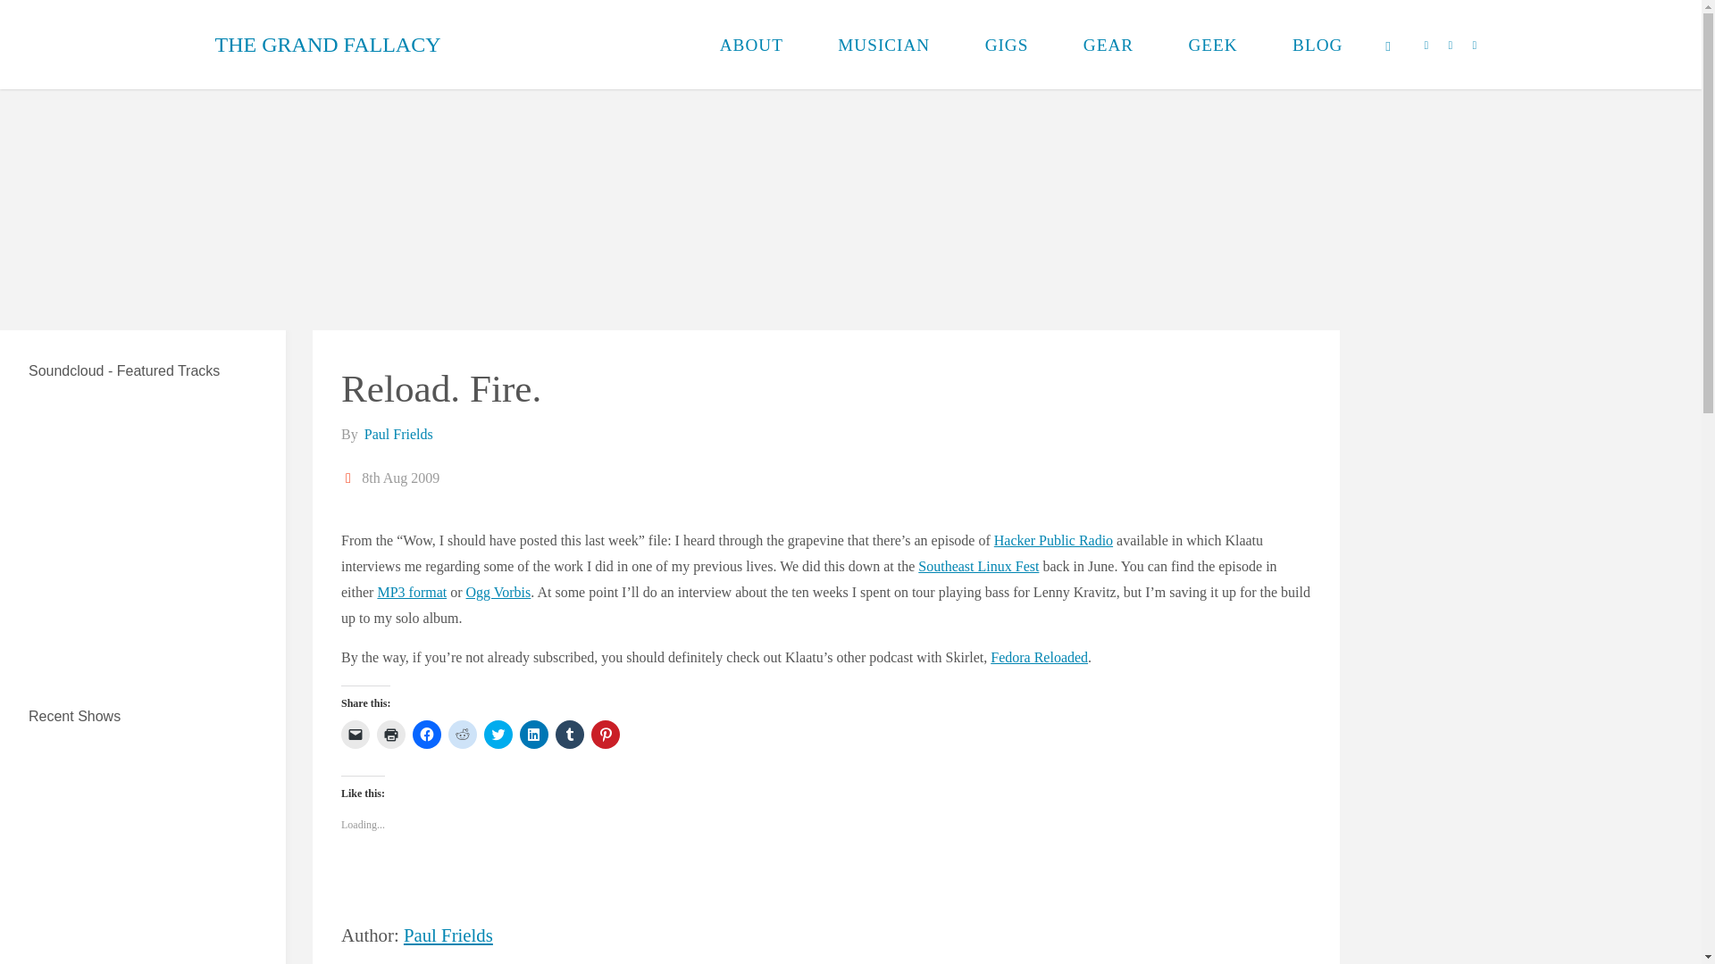  Describe the element at coordinates (978, 566) in the screenshot. I see `Southeast Linux Fest` at that location.